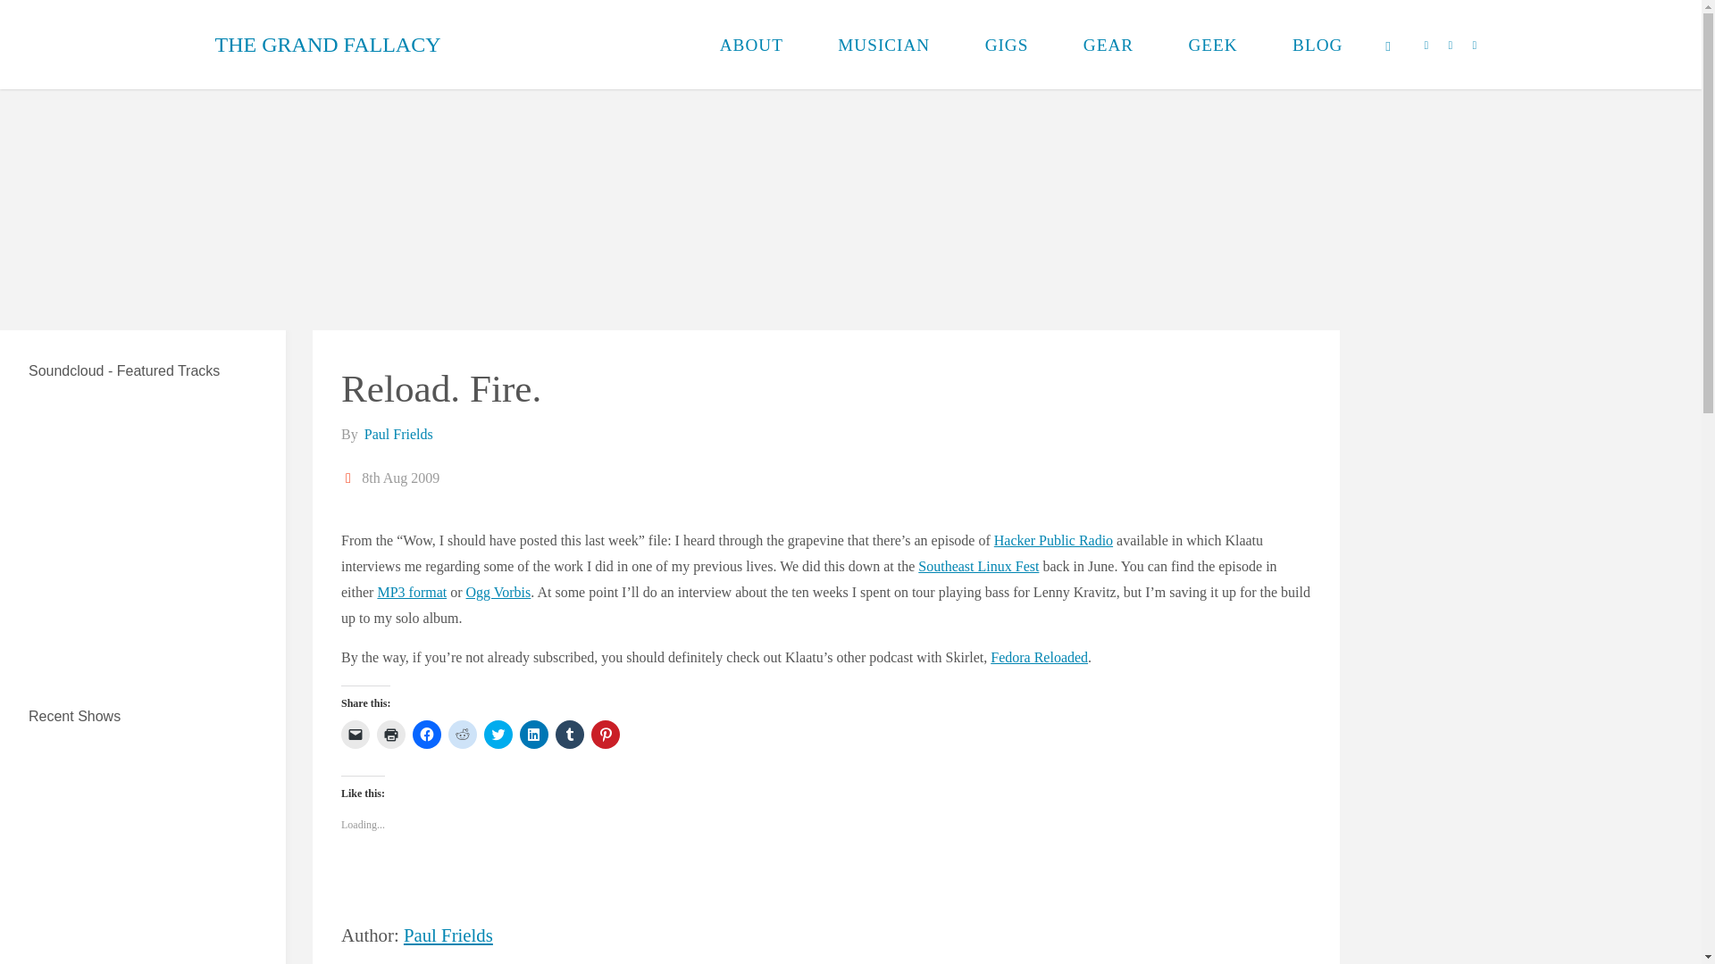  Describe the element at coordinates (978, 566) in the screenshot. I see `Southeast Linux Fest` at that location.